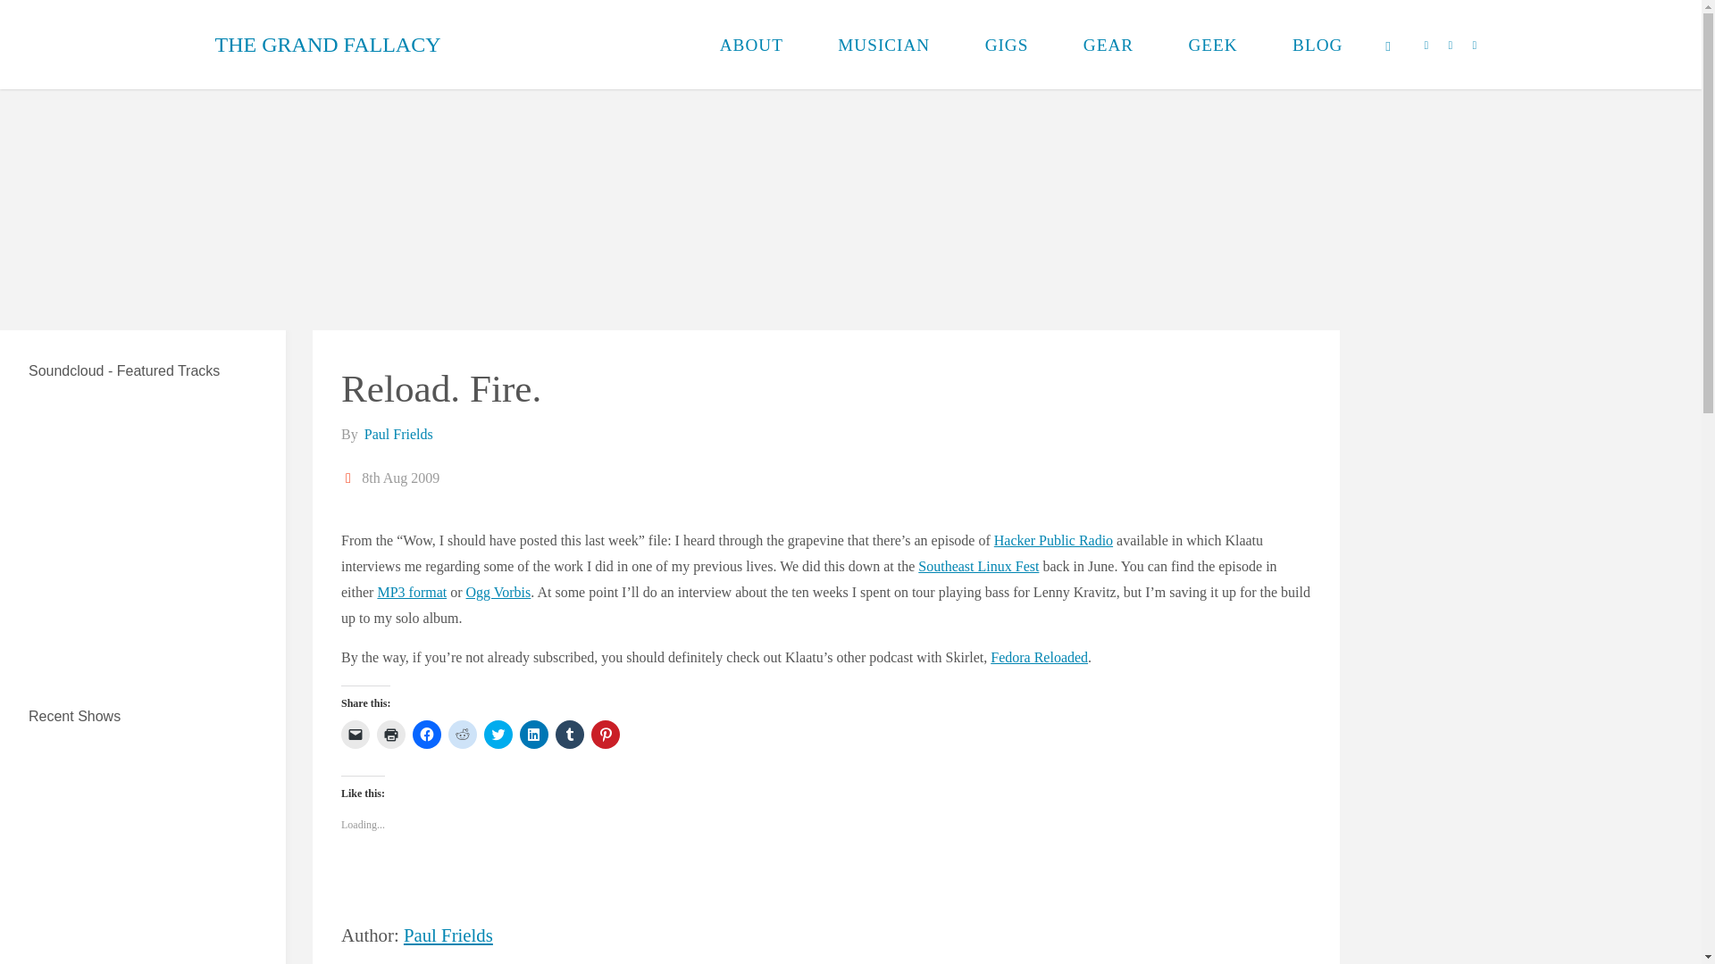  Describe the element at coordinates (978, 566) in the screenshot. I see `Southeast Linux Fest` at that location.